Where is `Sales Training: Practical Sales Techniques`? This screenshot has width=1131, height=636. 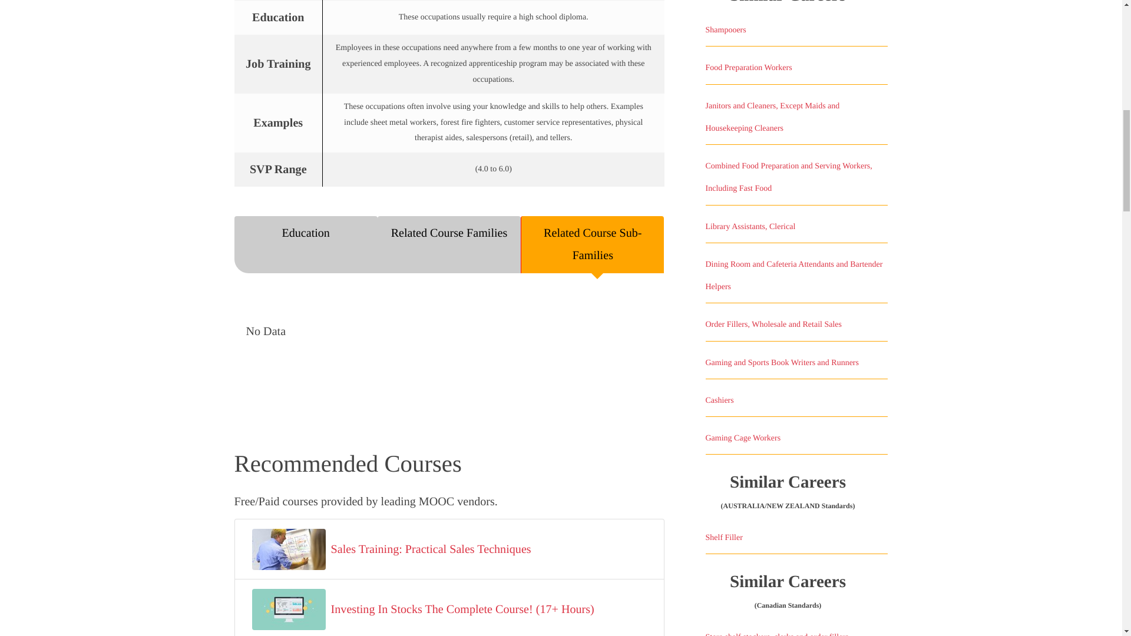
Sales Training: Practical Sales Techniques is located at coordinates (431, 549).